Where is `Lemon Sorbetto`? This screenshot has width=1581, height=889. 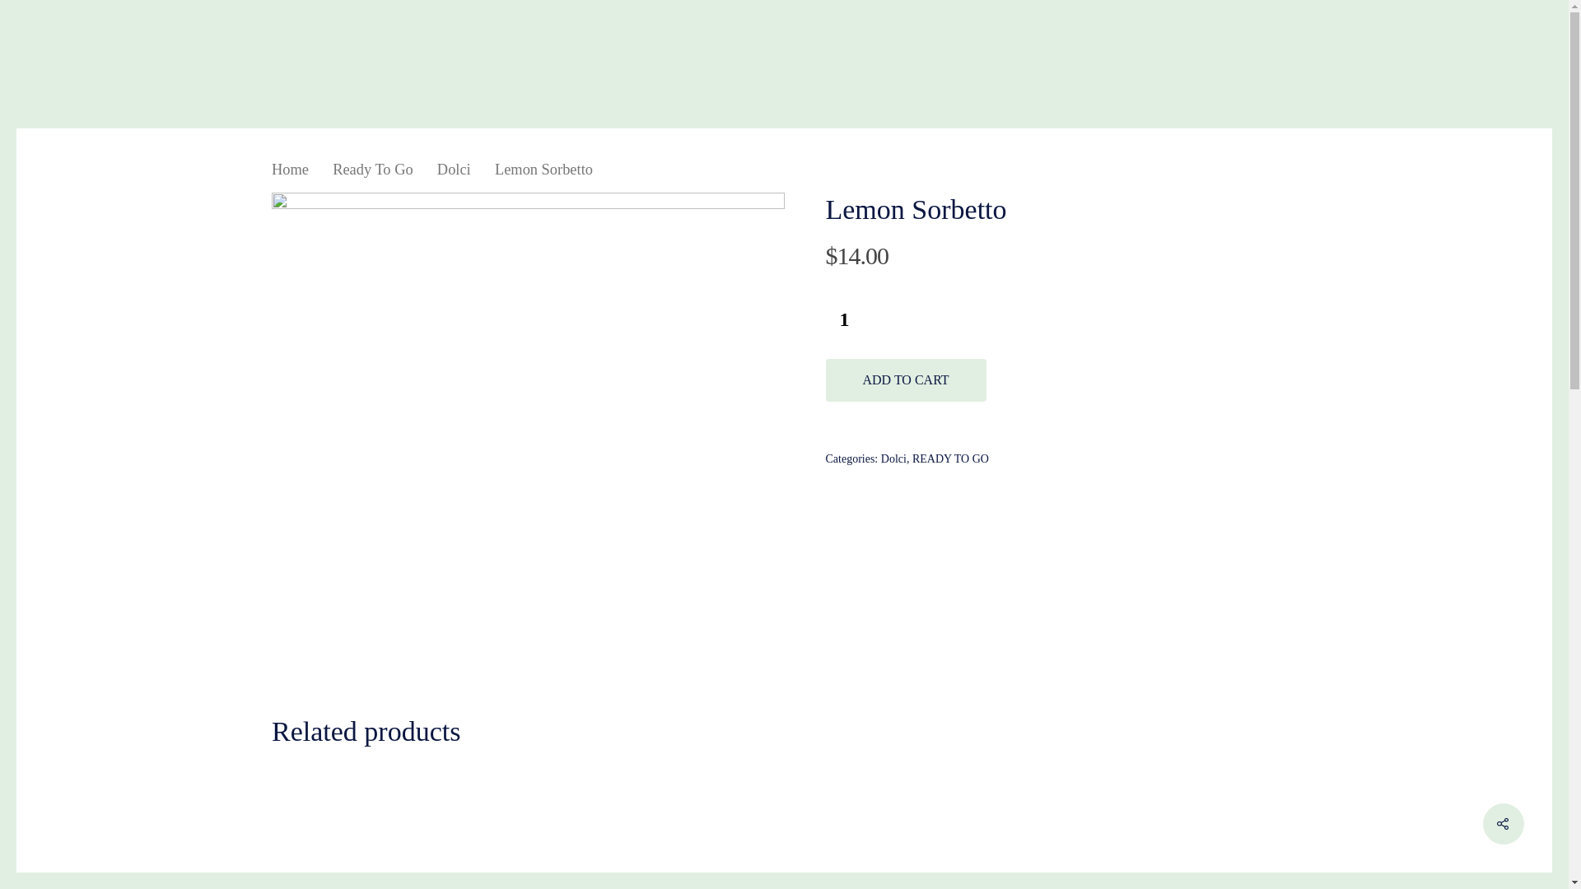
Lemon Sorbetto is located at coordinates (529, 449).